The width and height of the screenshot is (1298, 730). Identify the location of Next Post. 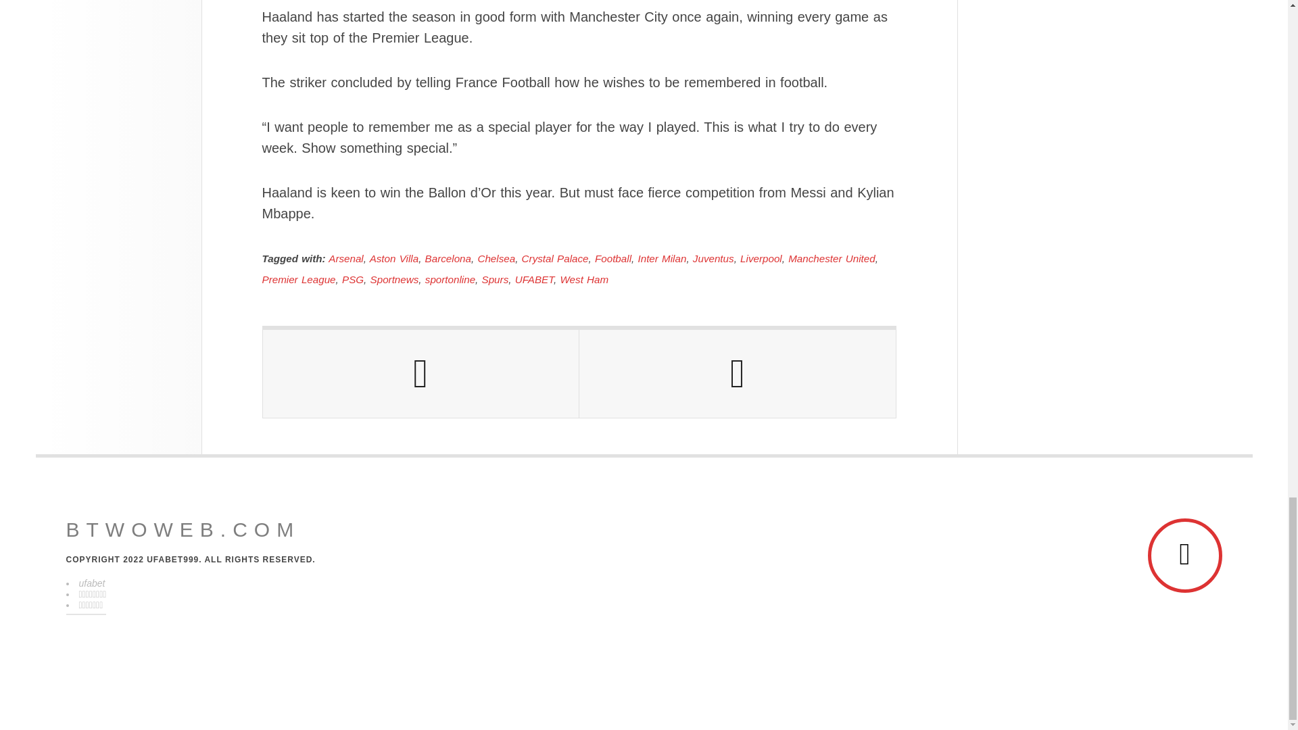
(737, 373).